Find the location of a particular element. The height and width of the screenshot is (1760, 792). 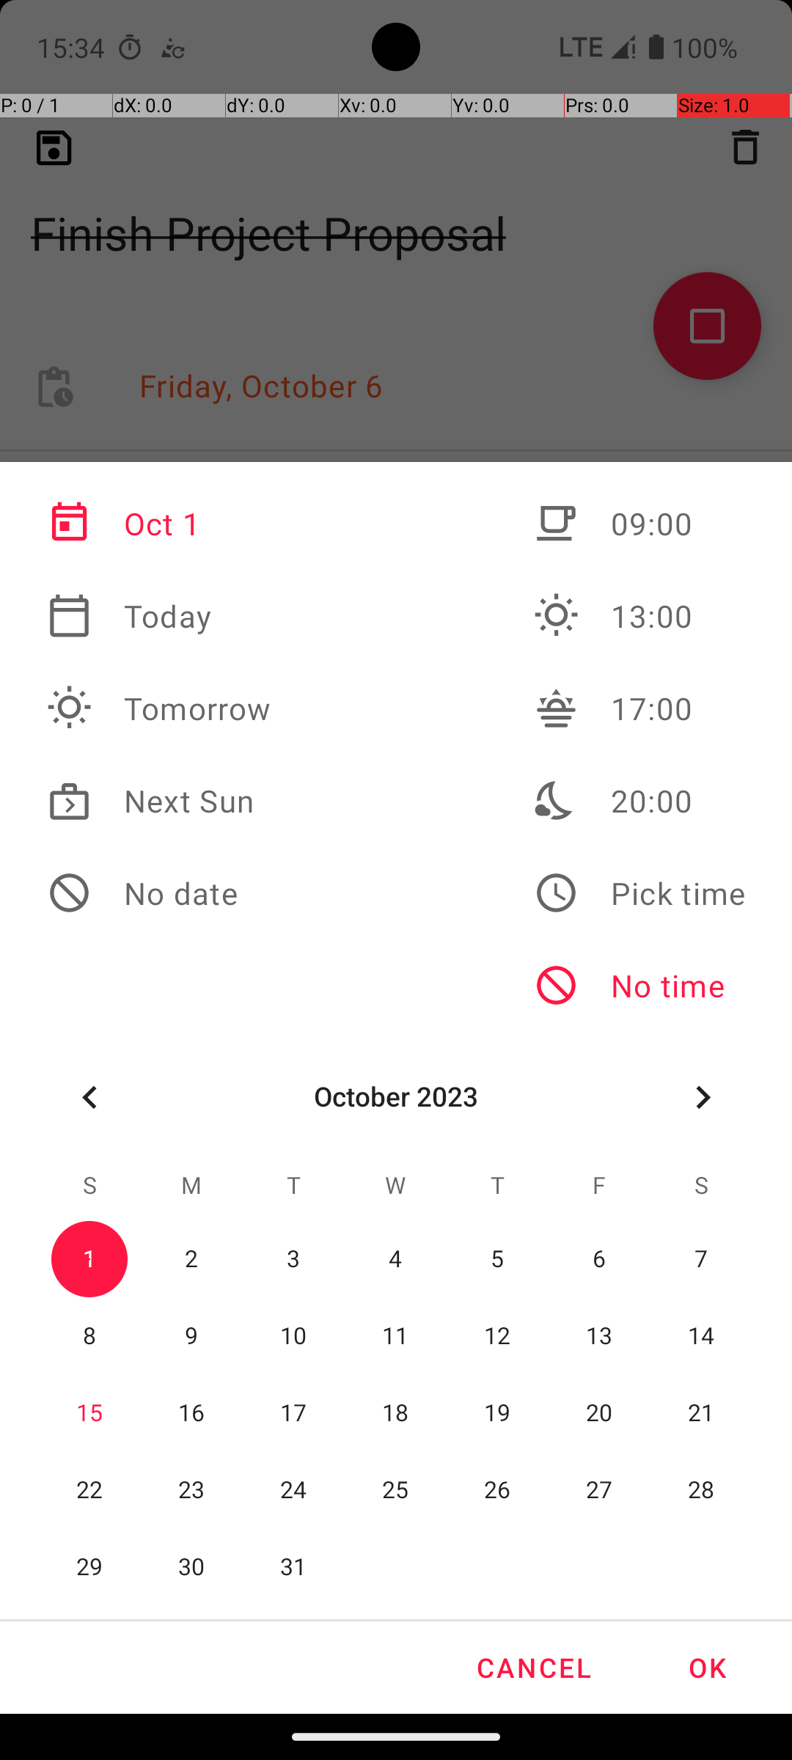

Oct 1 is located at coordinates (159, 524).